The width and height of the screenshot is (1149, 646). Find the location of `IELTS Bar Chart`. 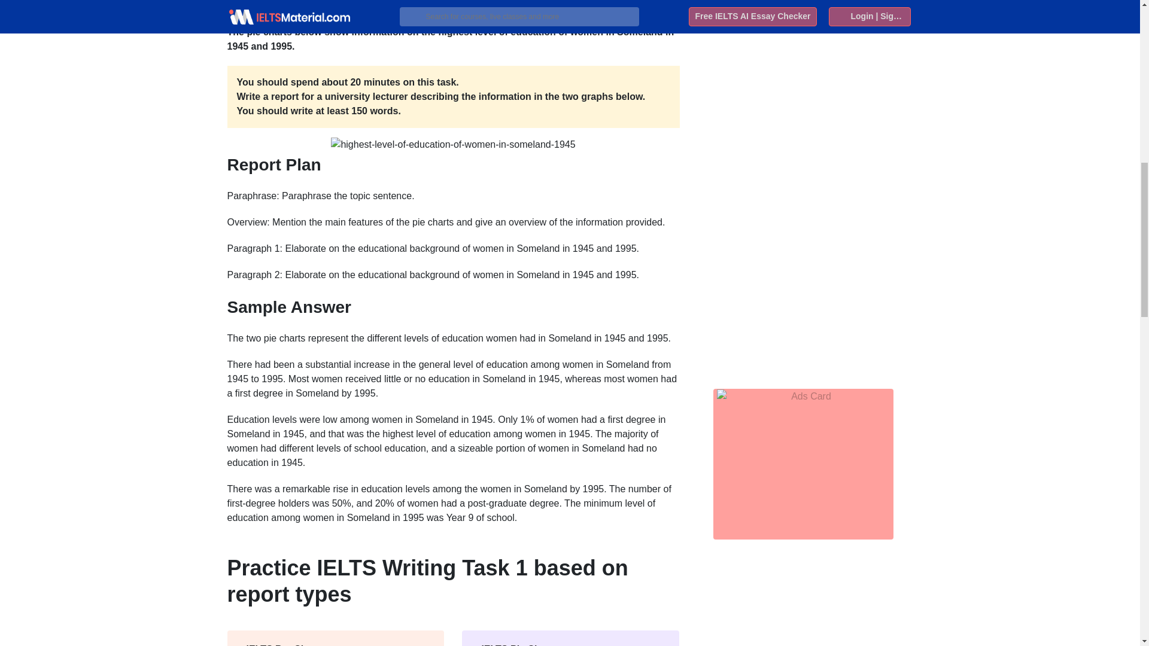

IELTS Bar Chart is located at coordinates (336, 638).